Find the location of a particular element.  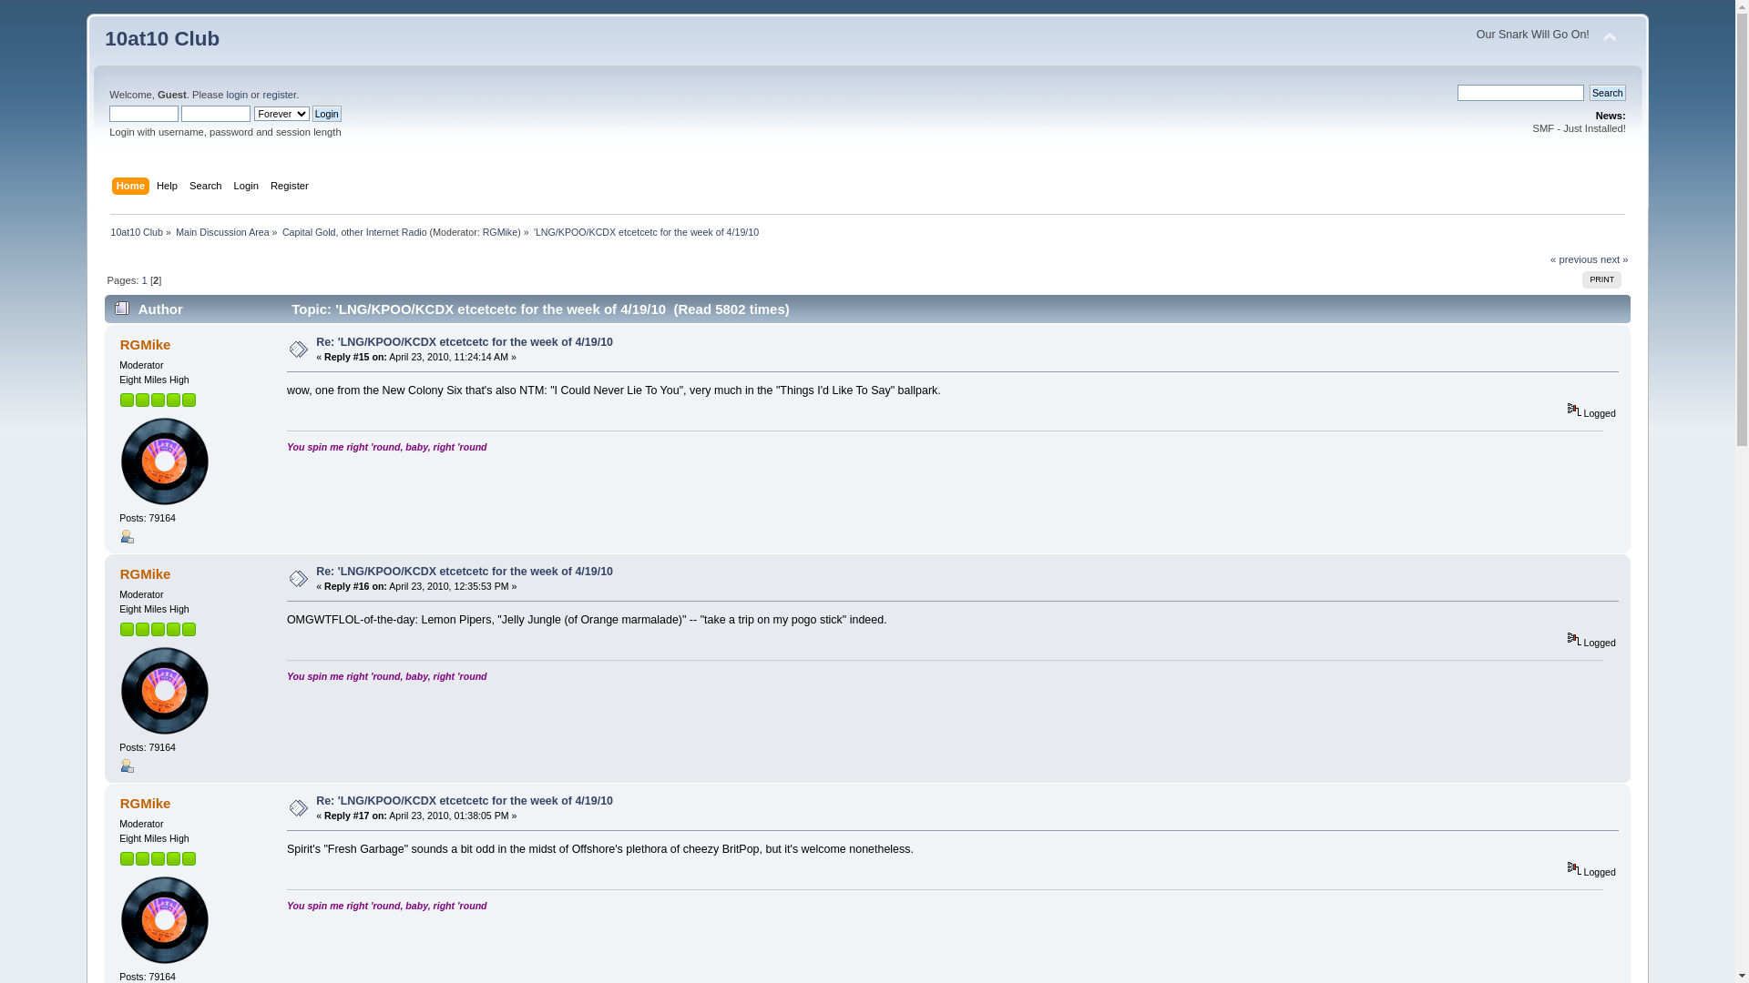

RGMike is located at coordinates (146, 803).